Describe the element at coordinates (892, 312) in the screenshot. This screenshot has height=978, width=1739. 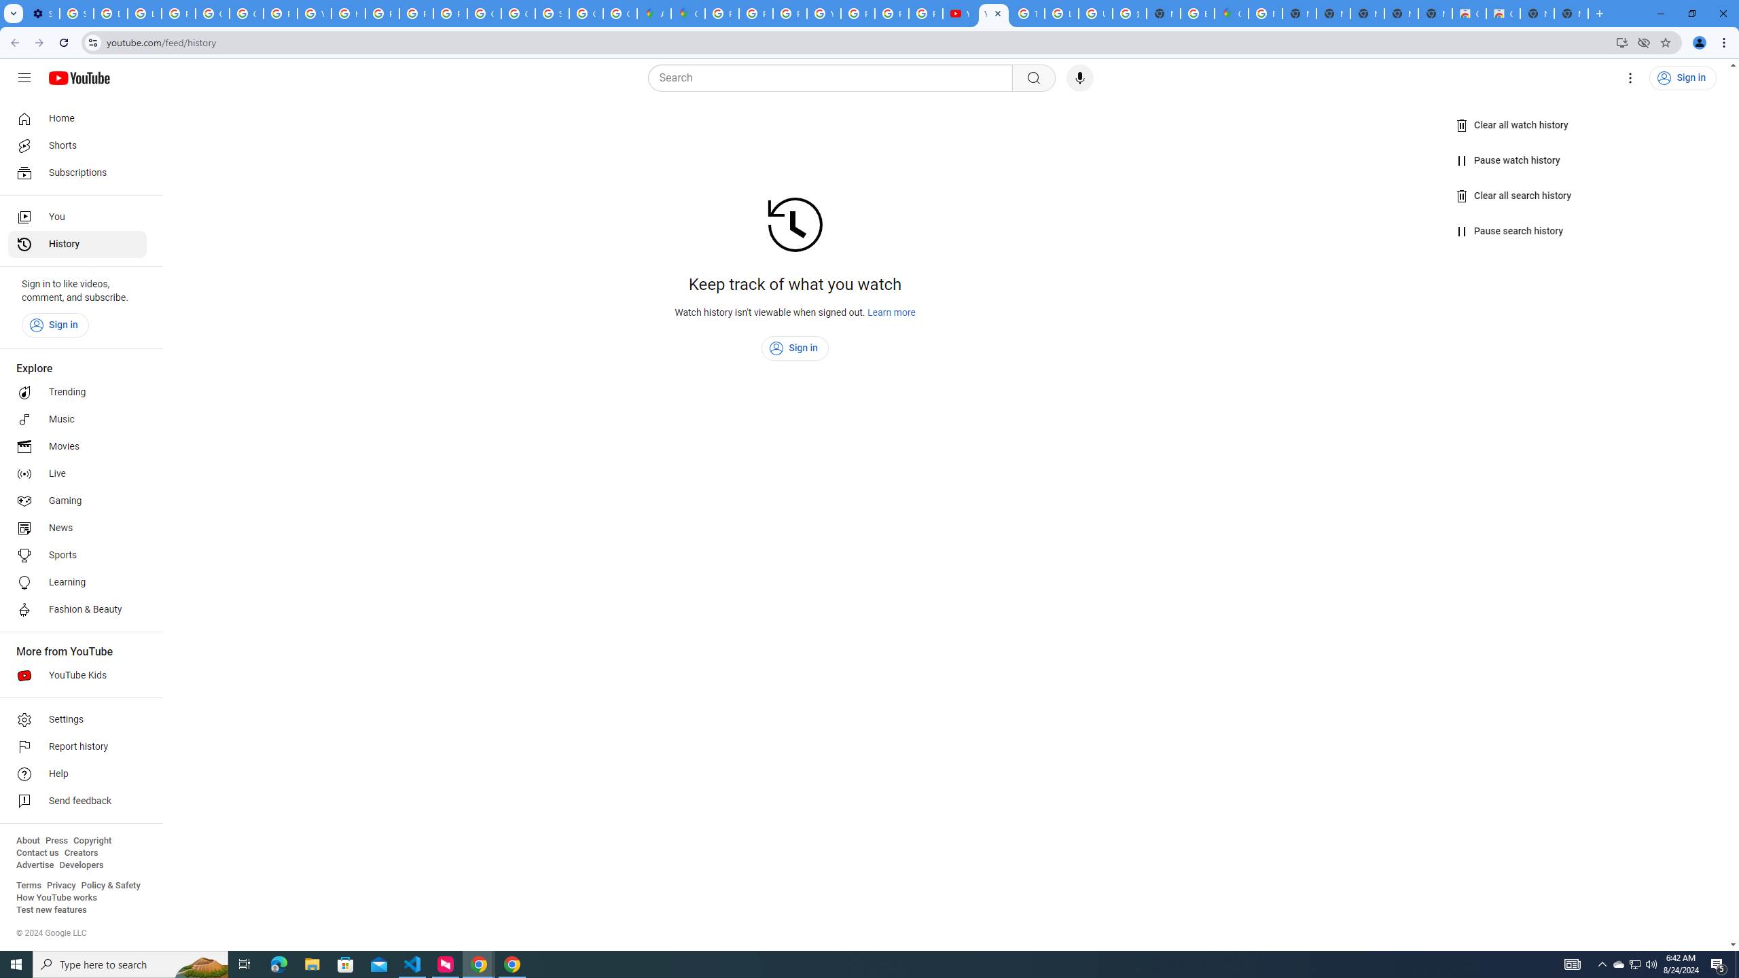
I see `Learn more` at that location.